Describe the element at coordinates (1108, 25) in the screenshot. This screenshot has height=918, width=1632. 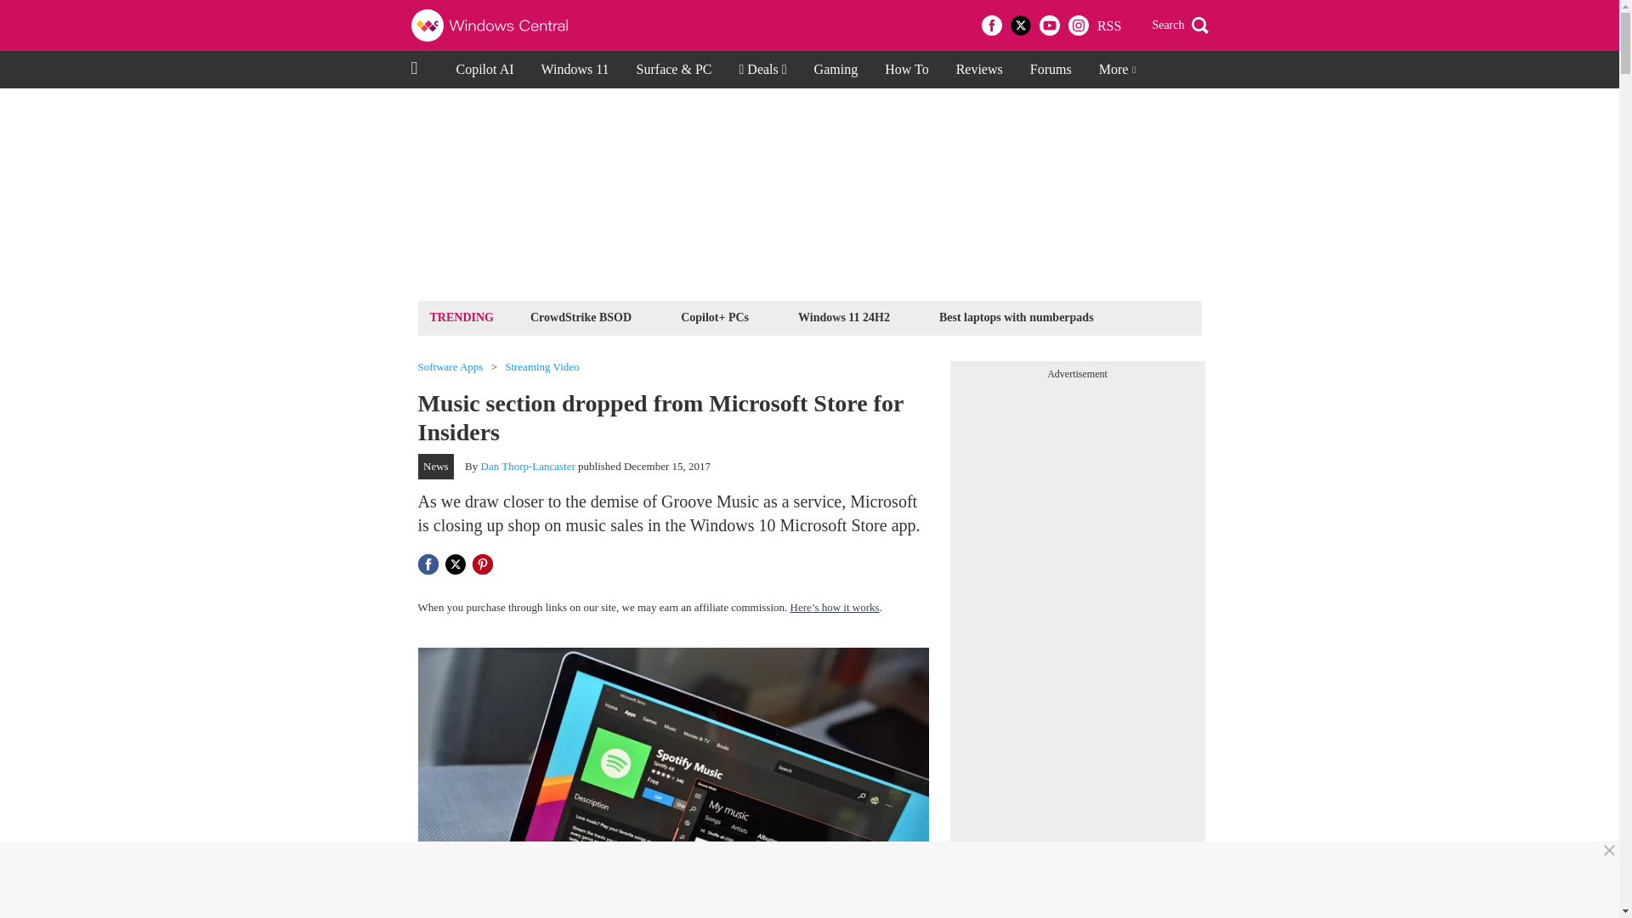
I see `RSS` at that location.